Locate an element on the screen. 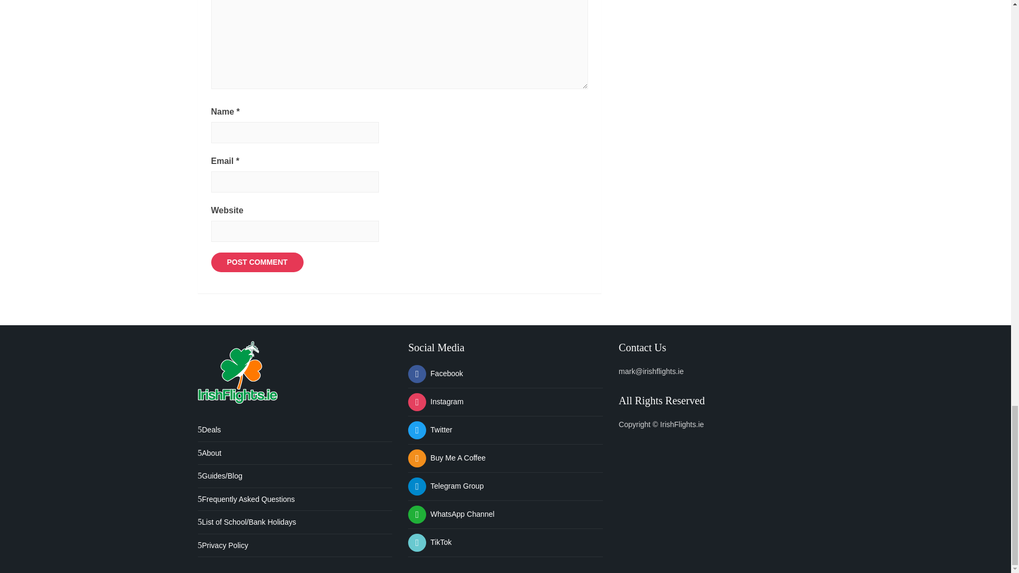  Twitter is located at coordinates (430, 430).